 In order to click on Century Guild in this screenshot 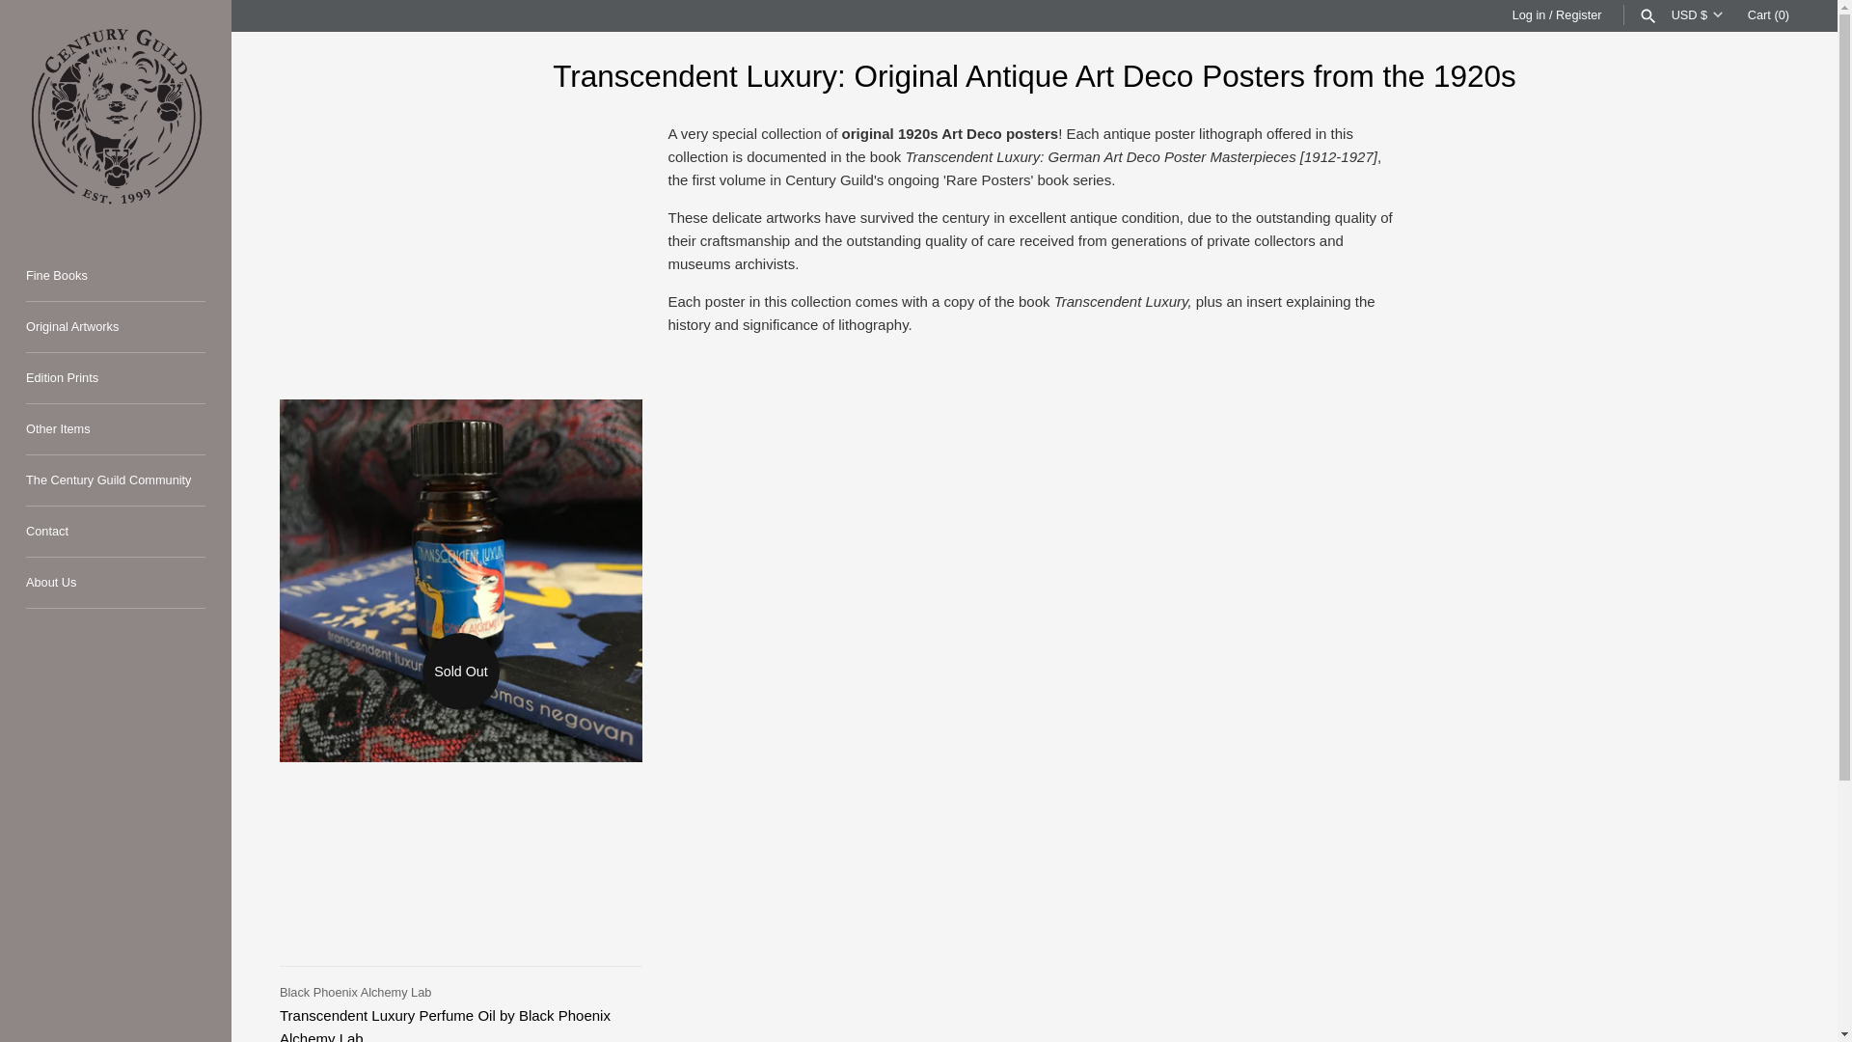, I will do `click(116, 116)`.